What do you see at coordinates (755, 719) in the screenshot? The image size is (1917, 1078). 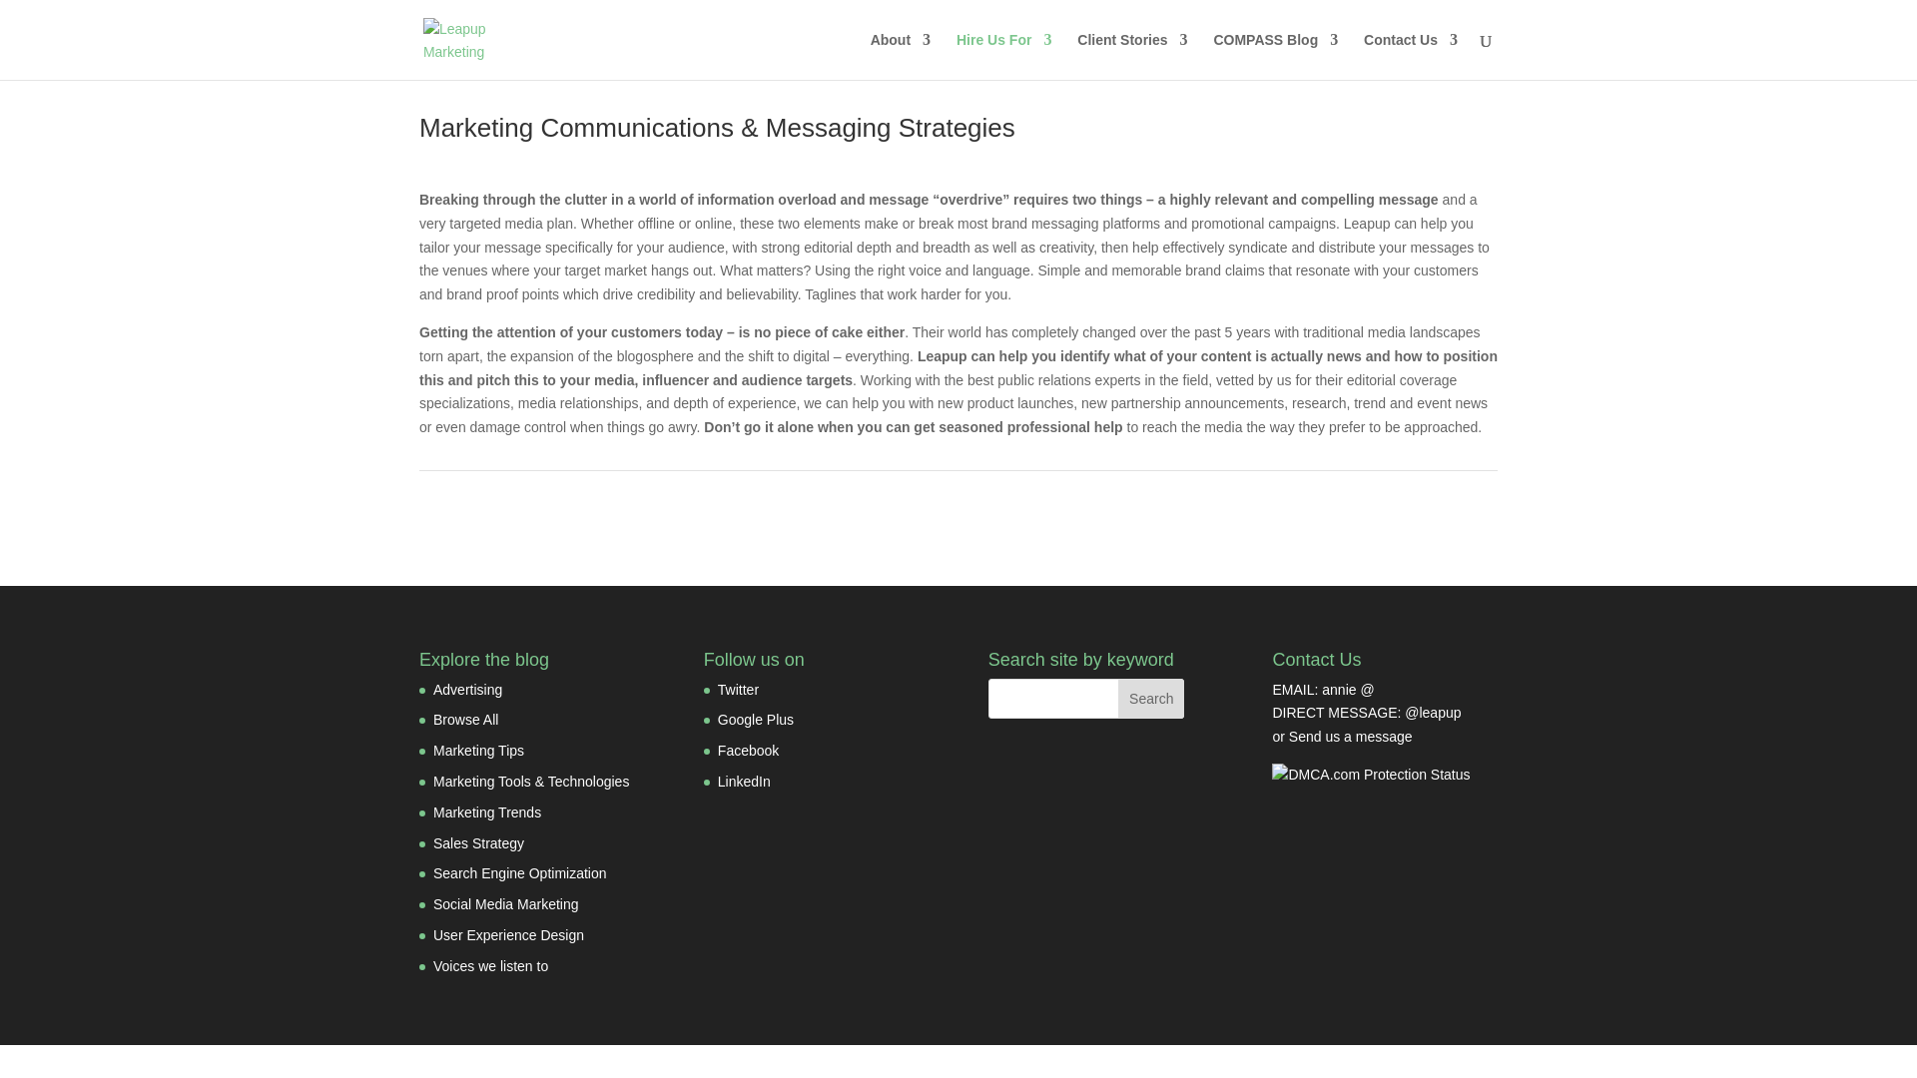 I see `GooglePlus` at bounding box center [755, 719].